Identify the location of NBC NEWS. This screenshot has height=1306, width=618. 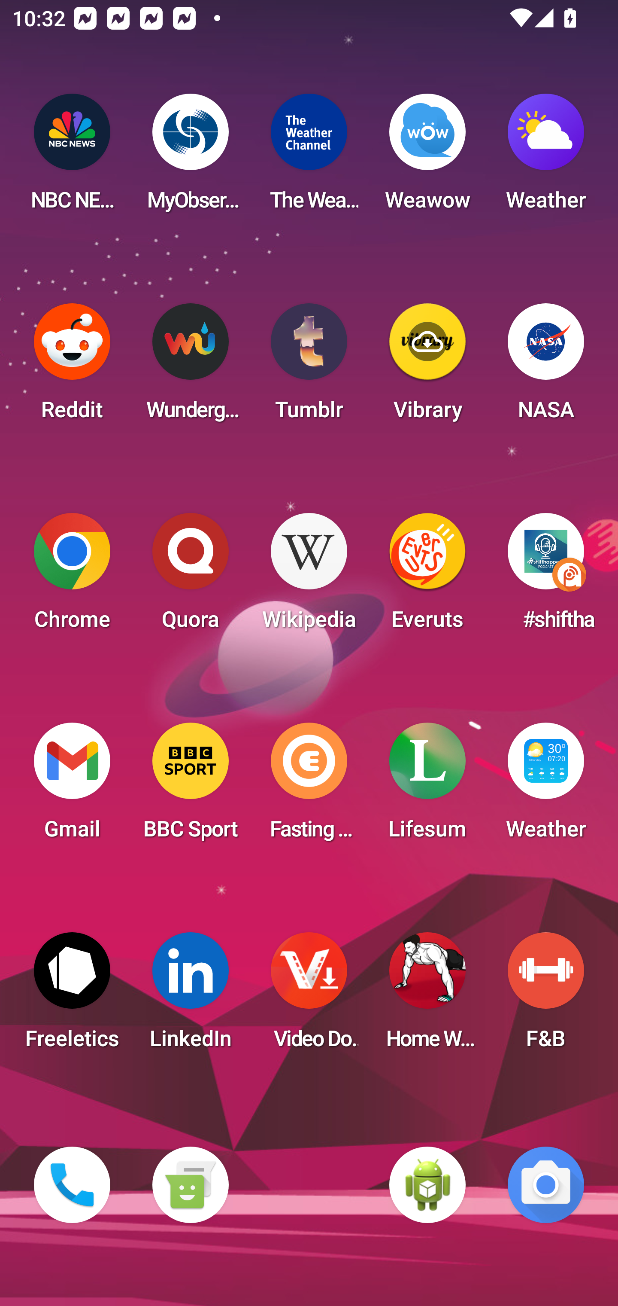
(72, 157).